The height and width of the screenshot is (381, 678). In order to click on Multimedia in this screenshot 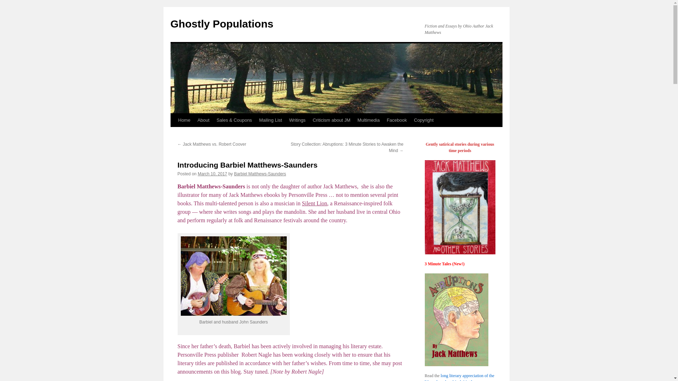, I will do `click(368, 120)`.